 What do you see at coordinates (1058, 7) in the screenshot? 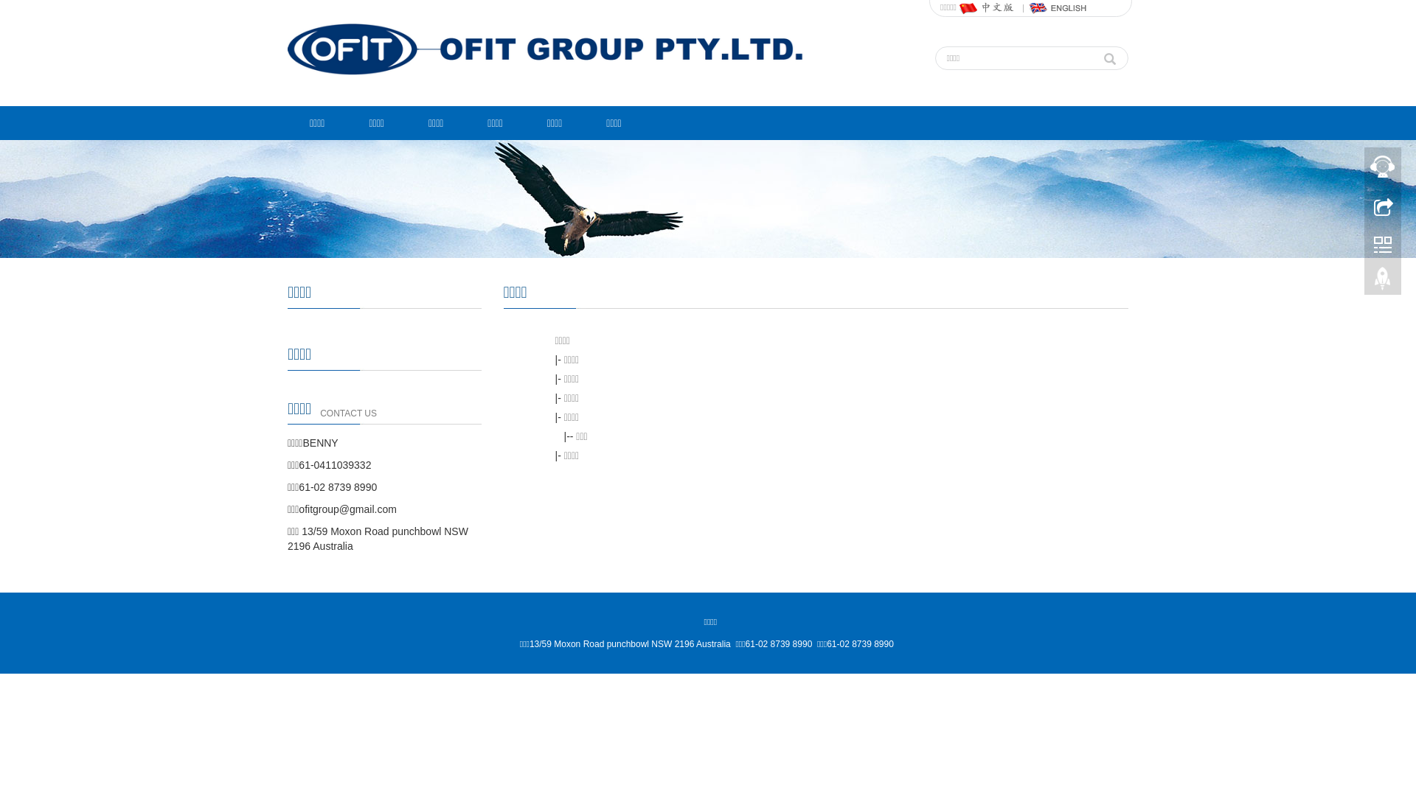
I see `English` at bounding box center [1058, 7].